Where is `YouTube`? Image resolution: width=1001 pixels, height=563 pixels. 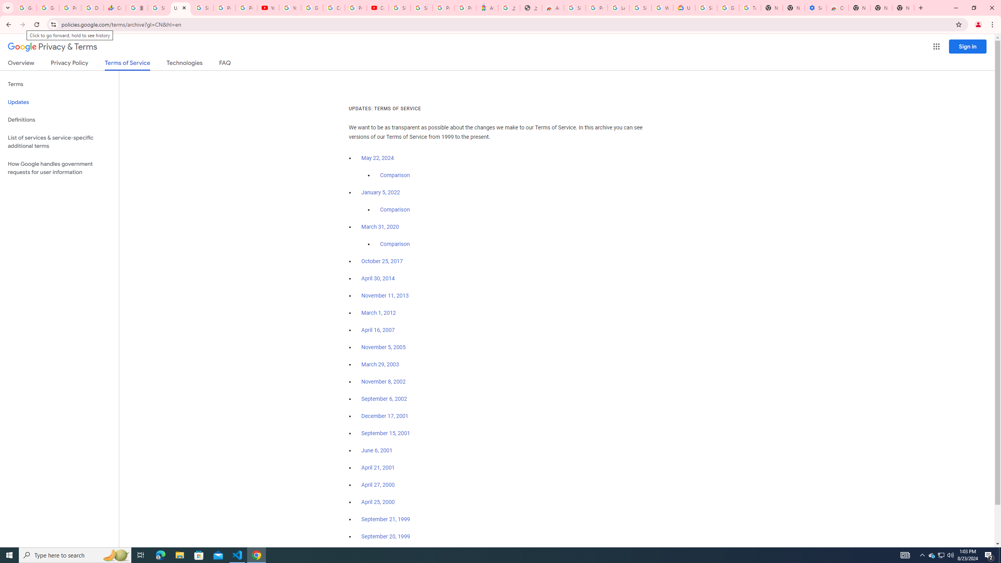 YouTube is located at coordinates (268, 8).